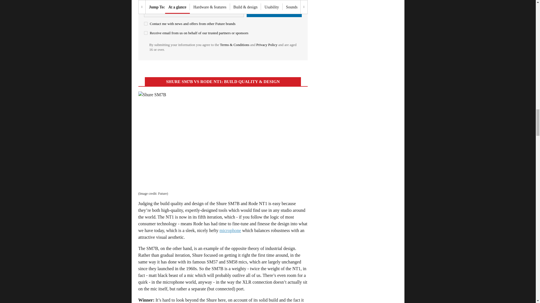  Describe the element at coordinates (274, 11) in the screenshot. I see `Sign me up` at that location.